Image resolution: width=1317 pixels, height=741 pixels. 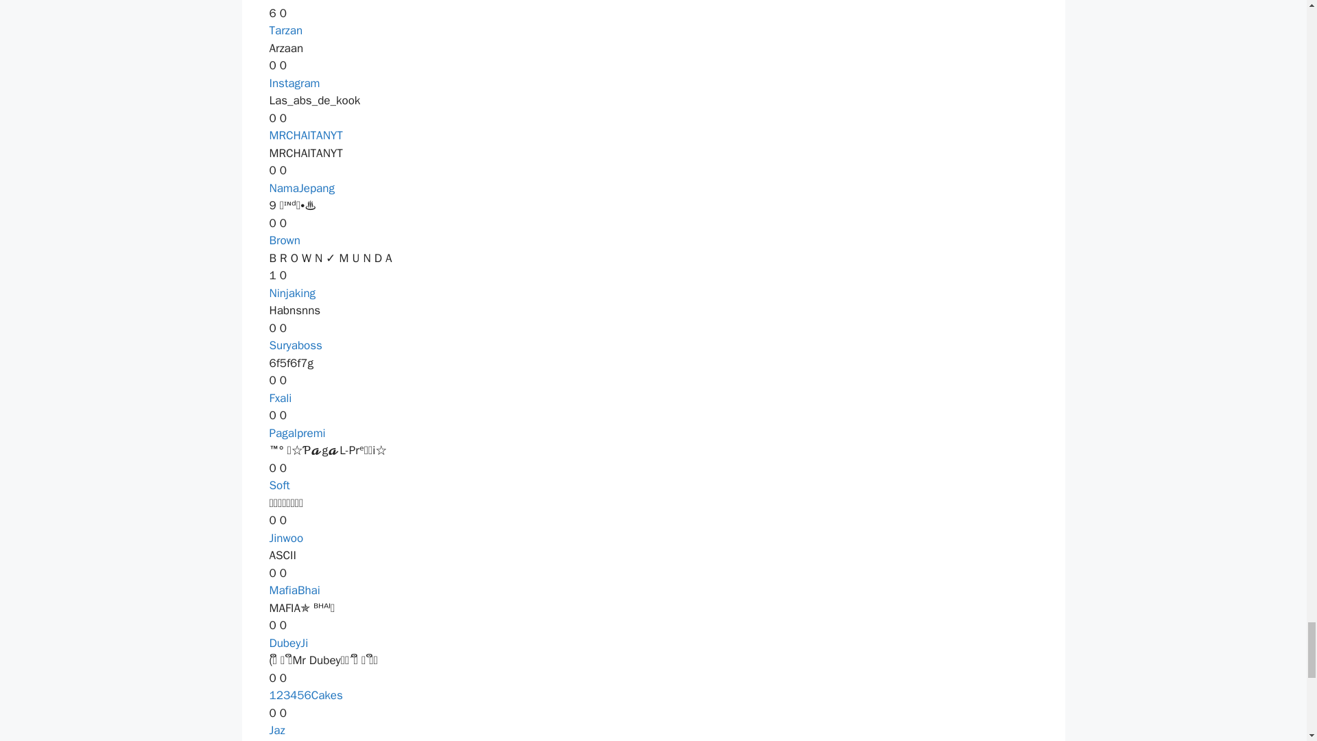 What do you see at coordinates (285, 30) in the screenshot?
I see `Tarzan` at bounding box center [285, 30].